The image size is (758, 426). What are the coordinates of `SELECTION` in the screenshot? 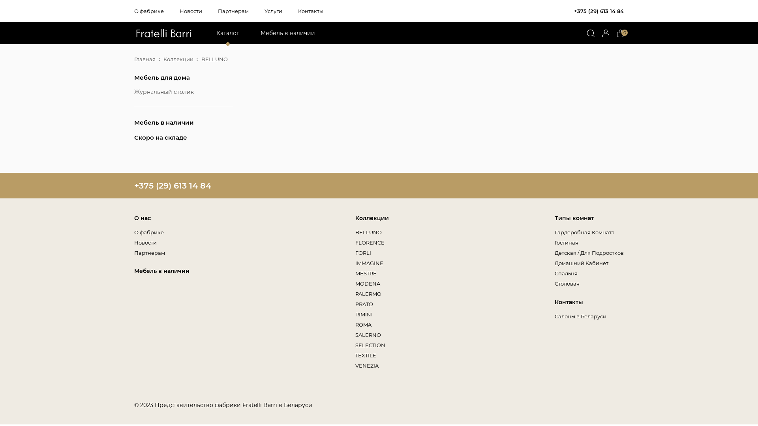 It's located at (472, 47).